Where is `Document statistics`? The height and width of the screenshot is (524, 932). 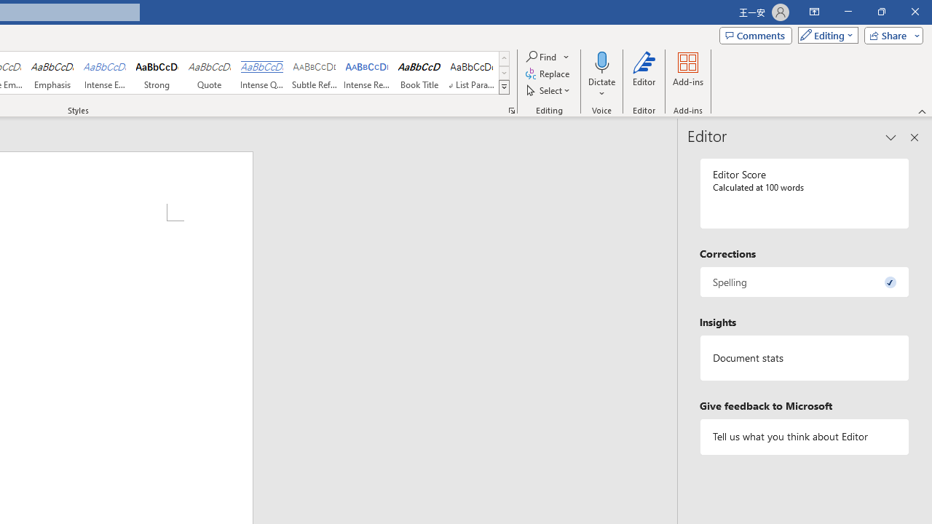 Document statistics is located at coordinates (805, 357).